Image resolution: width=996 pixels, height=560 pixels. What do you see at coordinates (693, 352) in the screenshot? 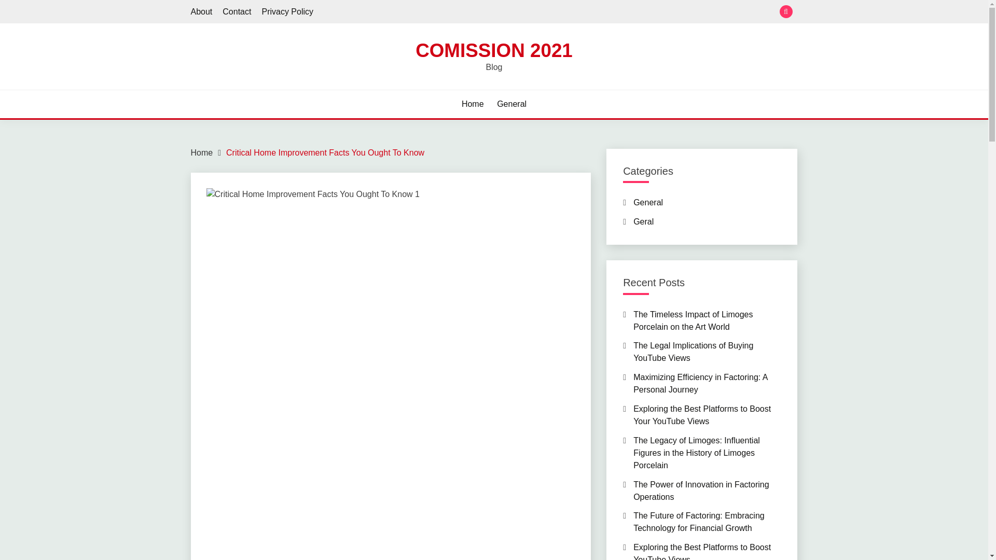
I see `The Legal Implications of Buying YouTube Views` at bounding box center [693, 352].